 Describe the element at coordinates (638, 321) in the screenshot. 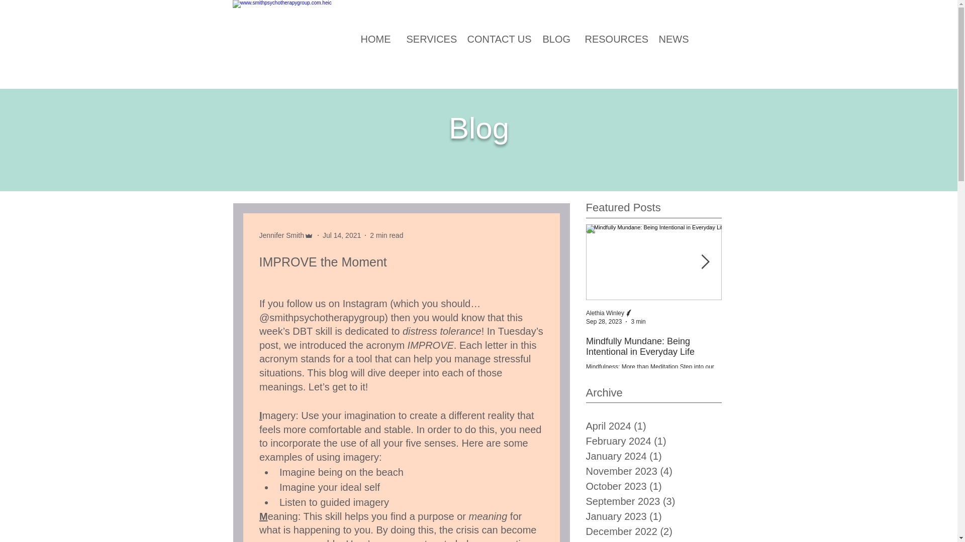

I see `3 min` at that location.